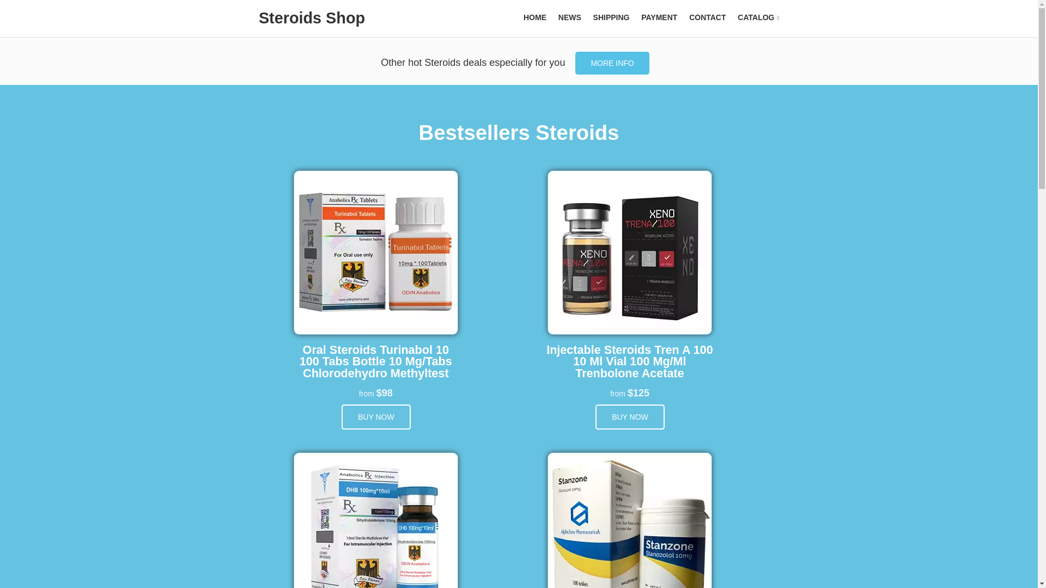 This screenshot has height=588, width=1046. I want to click on CONTACT, so click(707, 17).